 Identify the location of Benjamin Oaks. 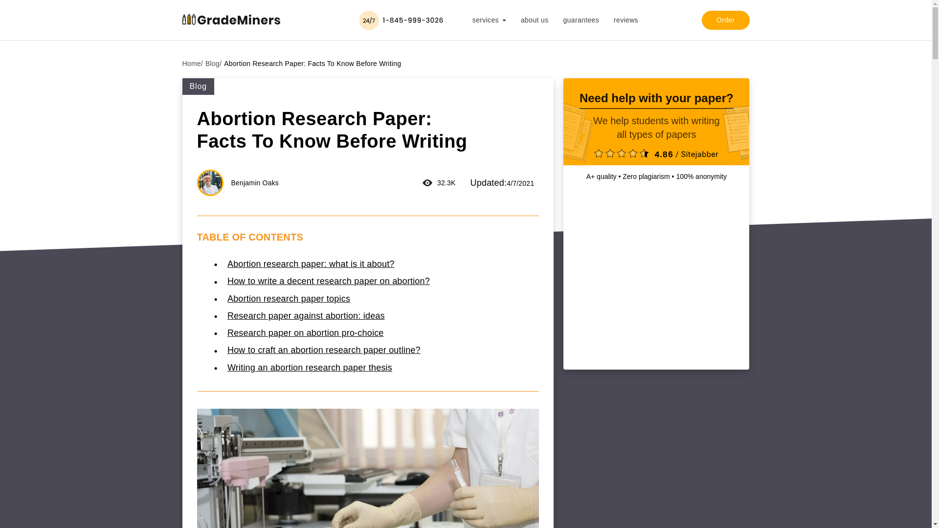
(255, 182).